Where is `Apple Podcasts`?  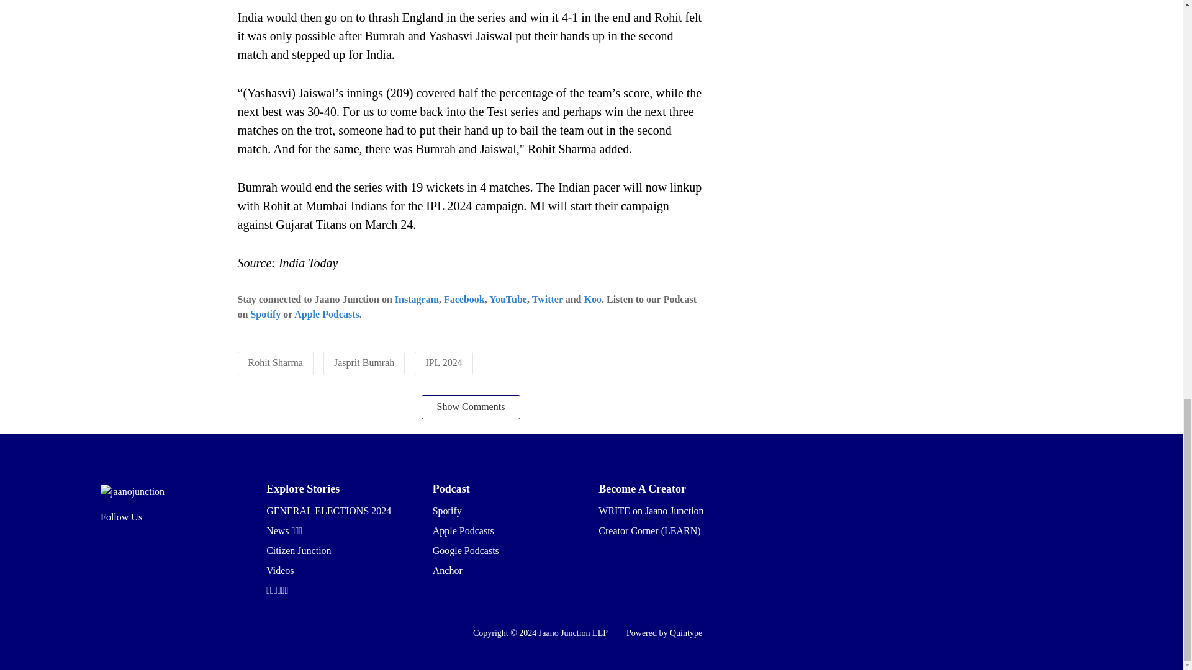 Apple Podcasts is located at coordinates (327, 314).